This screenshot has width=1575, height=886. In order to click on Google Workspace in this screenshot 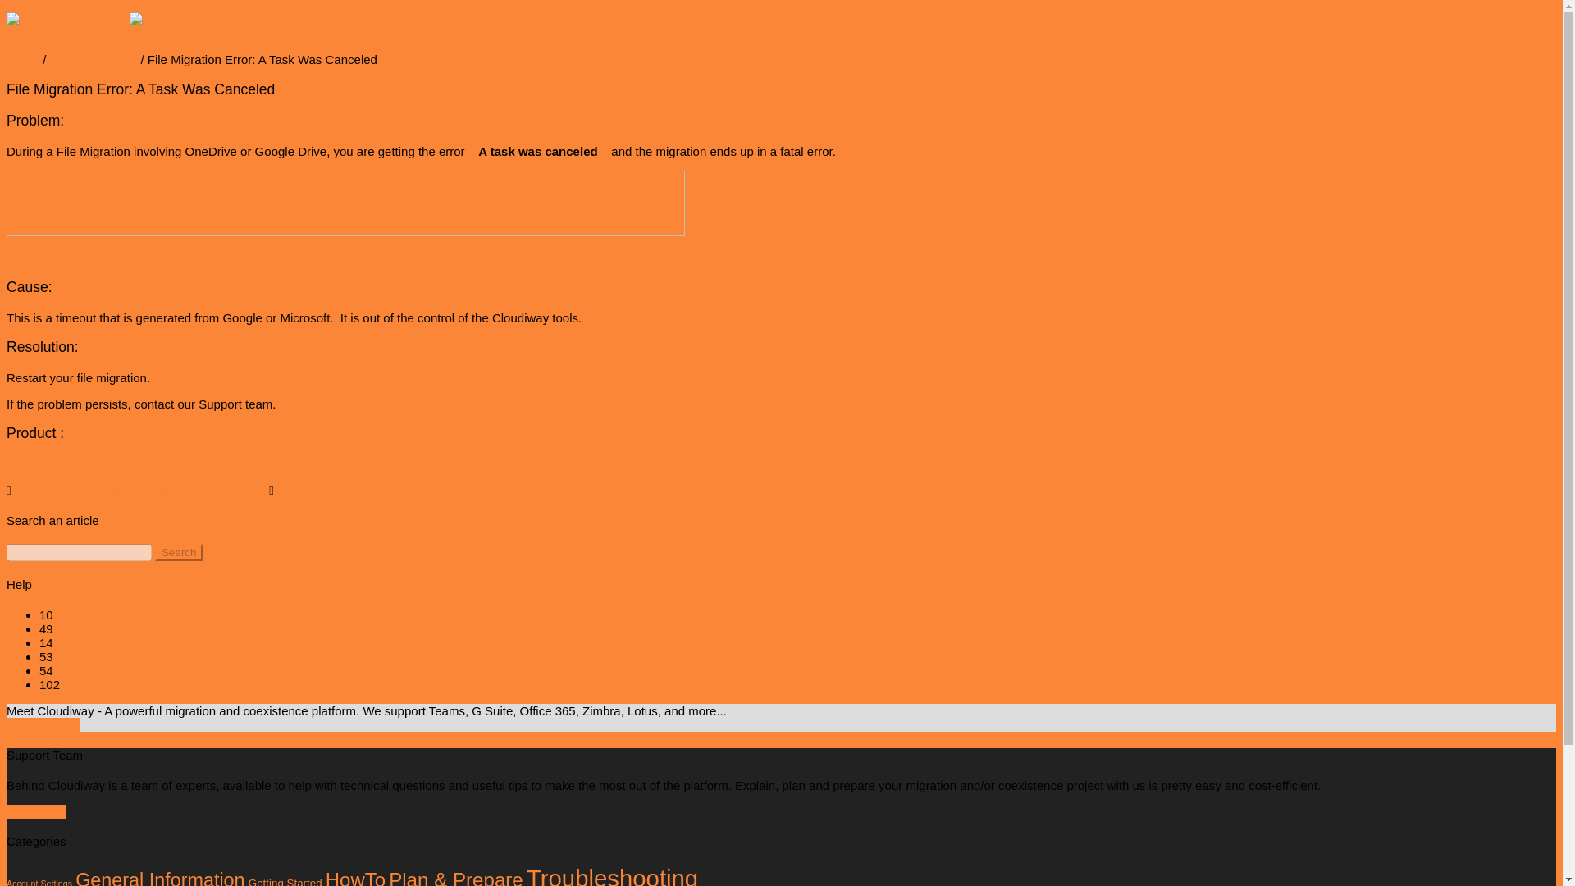, I will do `click(136, 489)`.